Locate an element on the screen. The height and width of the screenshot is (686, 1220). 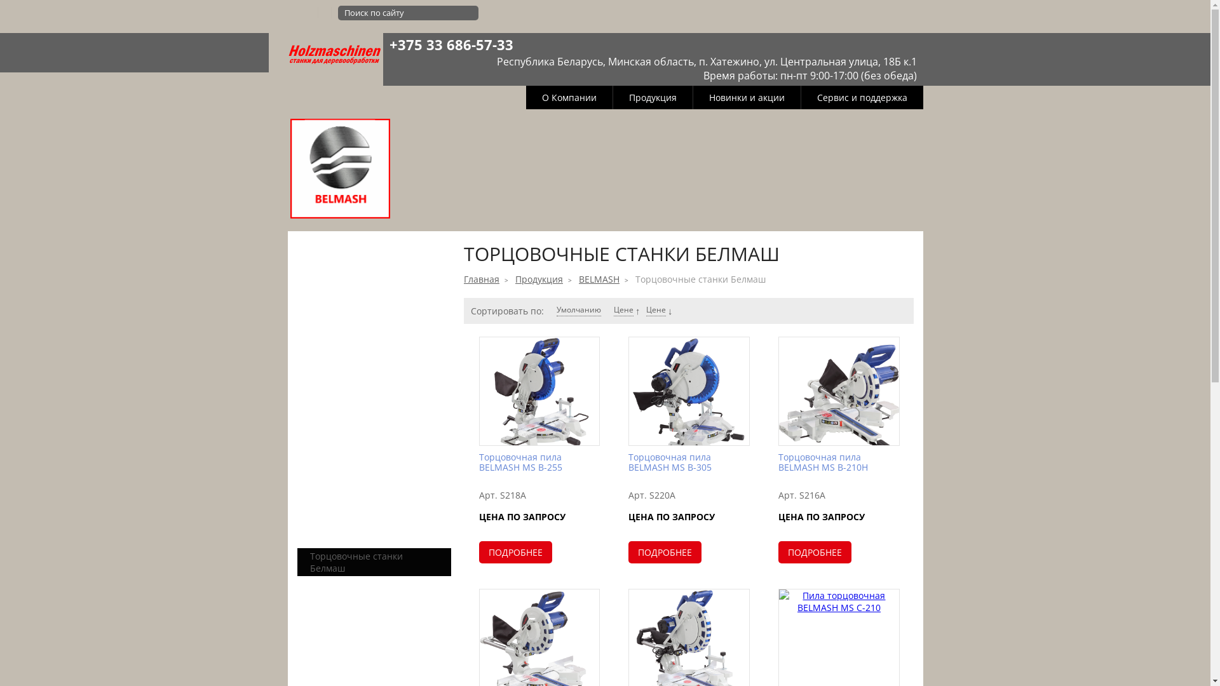
BELMASH is located at coordinates (341, 170).